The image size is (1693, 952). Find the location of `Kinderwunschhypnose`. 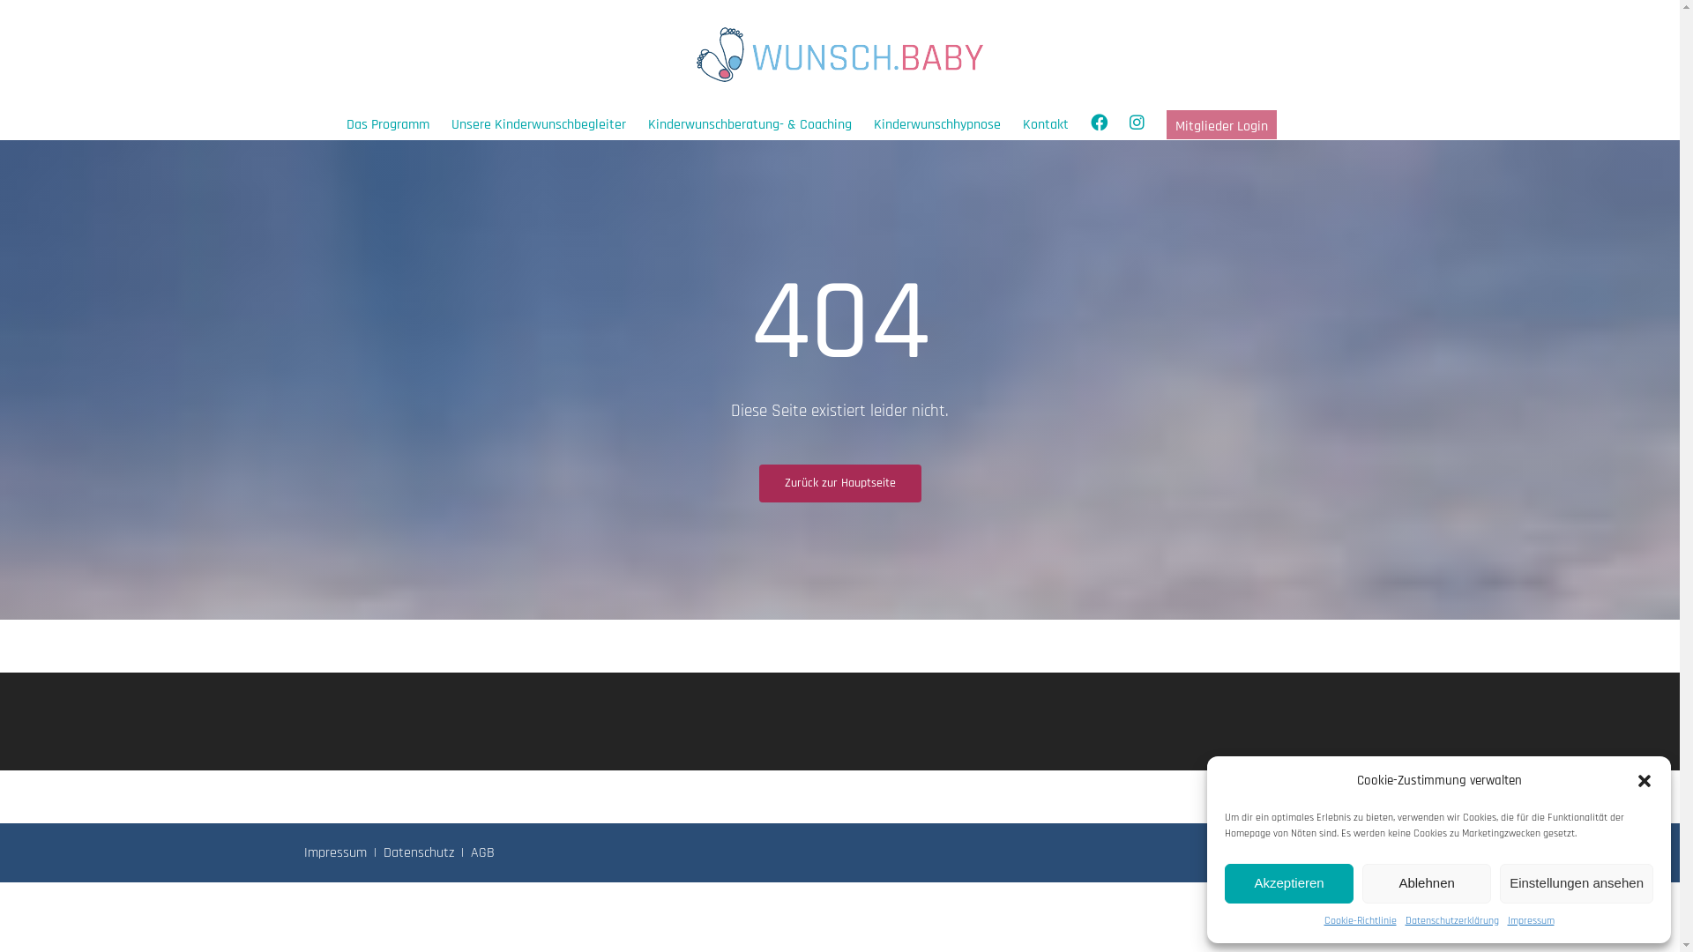

Kinderwunschhypnose is located at coordinates (936, 125).